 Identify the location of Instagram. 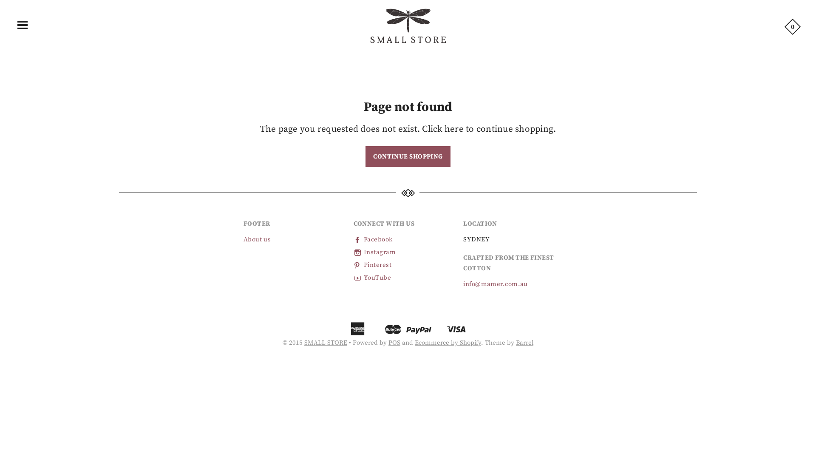
(375, 252).